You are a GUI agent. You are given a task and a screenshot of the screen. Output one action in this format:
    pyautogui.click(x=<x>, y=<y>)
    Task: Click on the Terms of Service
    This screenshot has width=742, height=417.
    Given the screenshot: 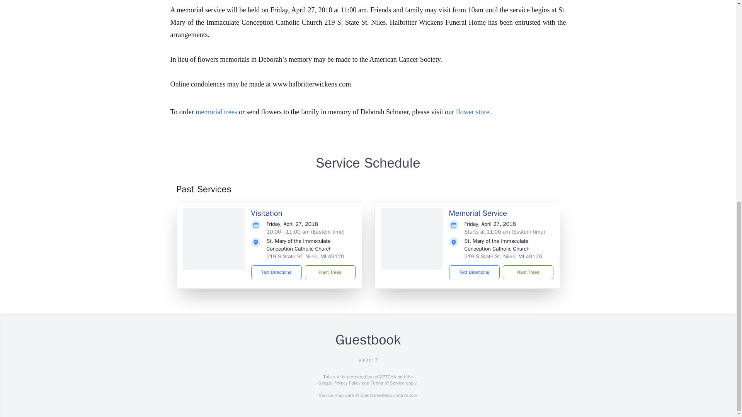 What is the action you would take?
    pyautogui.click(x=387, y=383)
    